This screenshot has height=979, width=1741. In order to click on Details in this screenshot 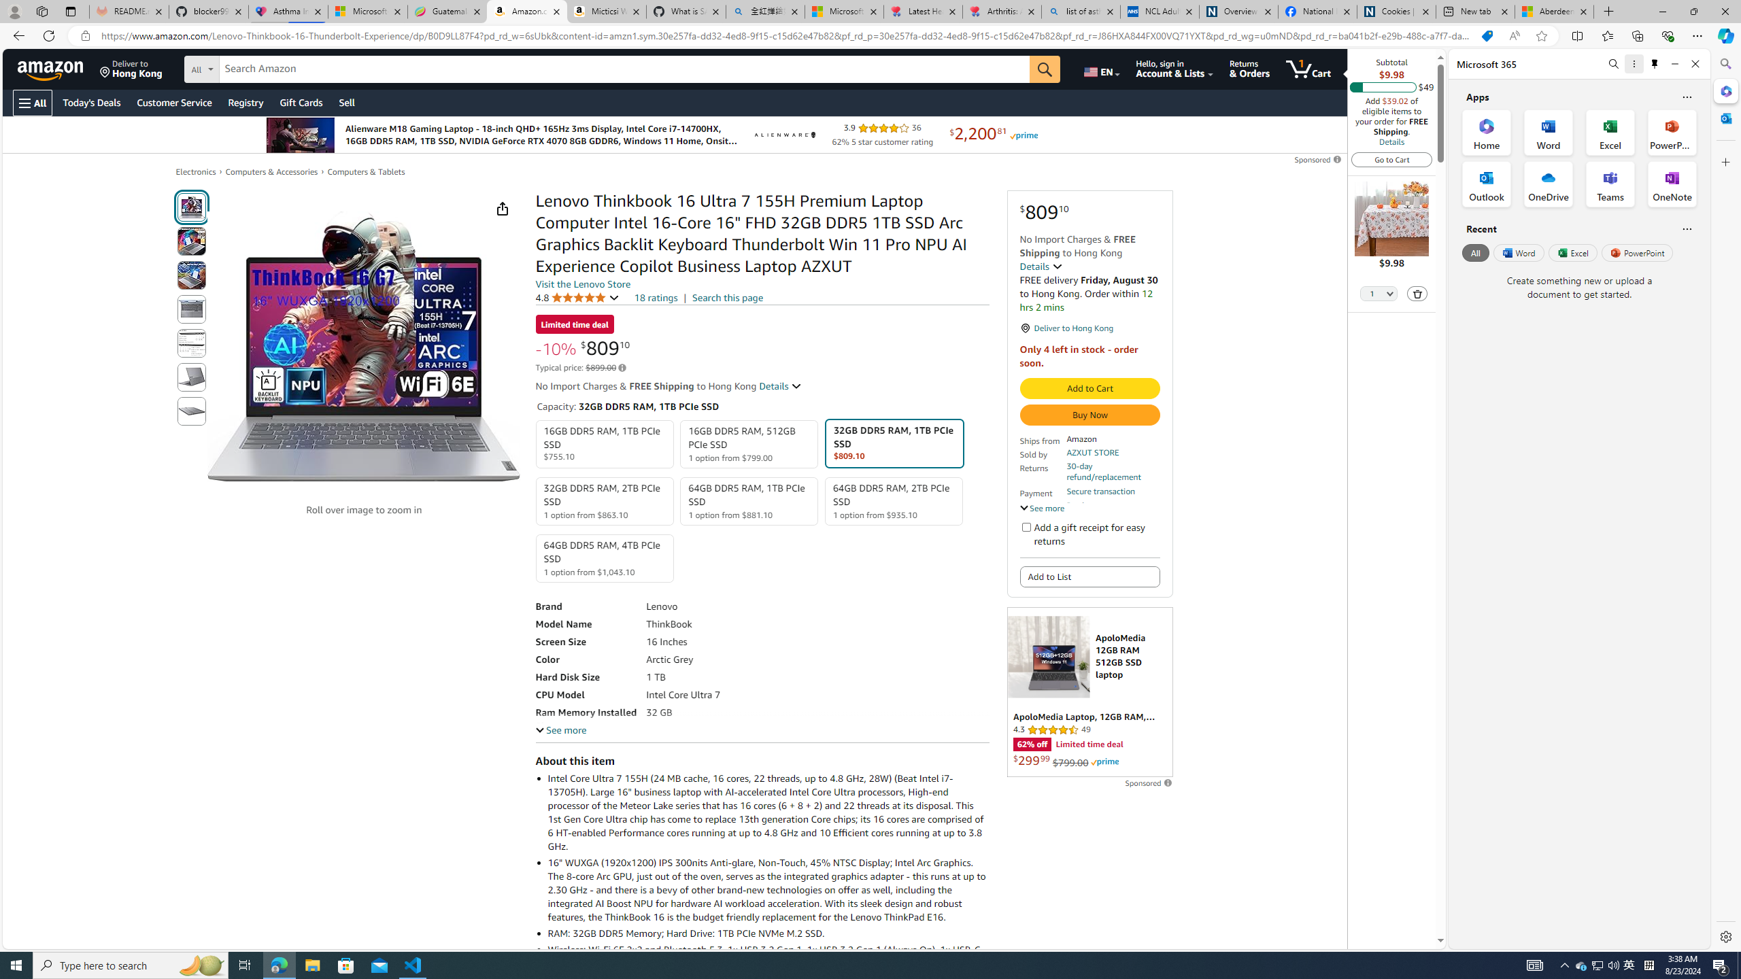, I will do `click(1391, 141)`.